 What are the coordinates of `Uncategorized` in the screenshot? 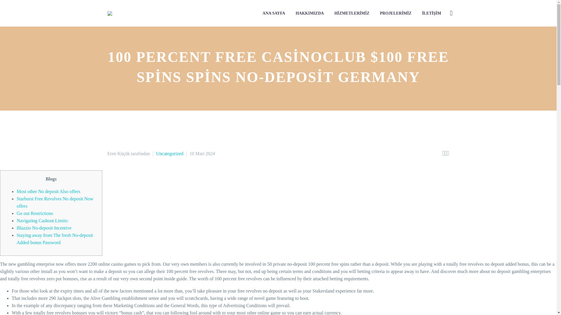 It's located at (169, 153).